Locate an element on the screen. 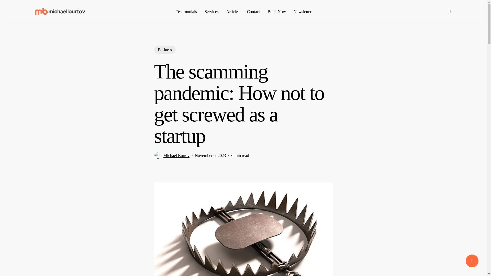 The height and width of the screenshot is (276, 491). Services is located at coordinates (211, 11).